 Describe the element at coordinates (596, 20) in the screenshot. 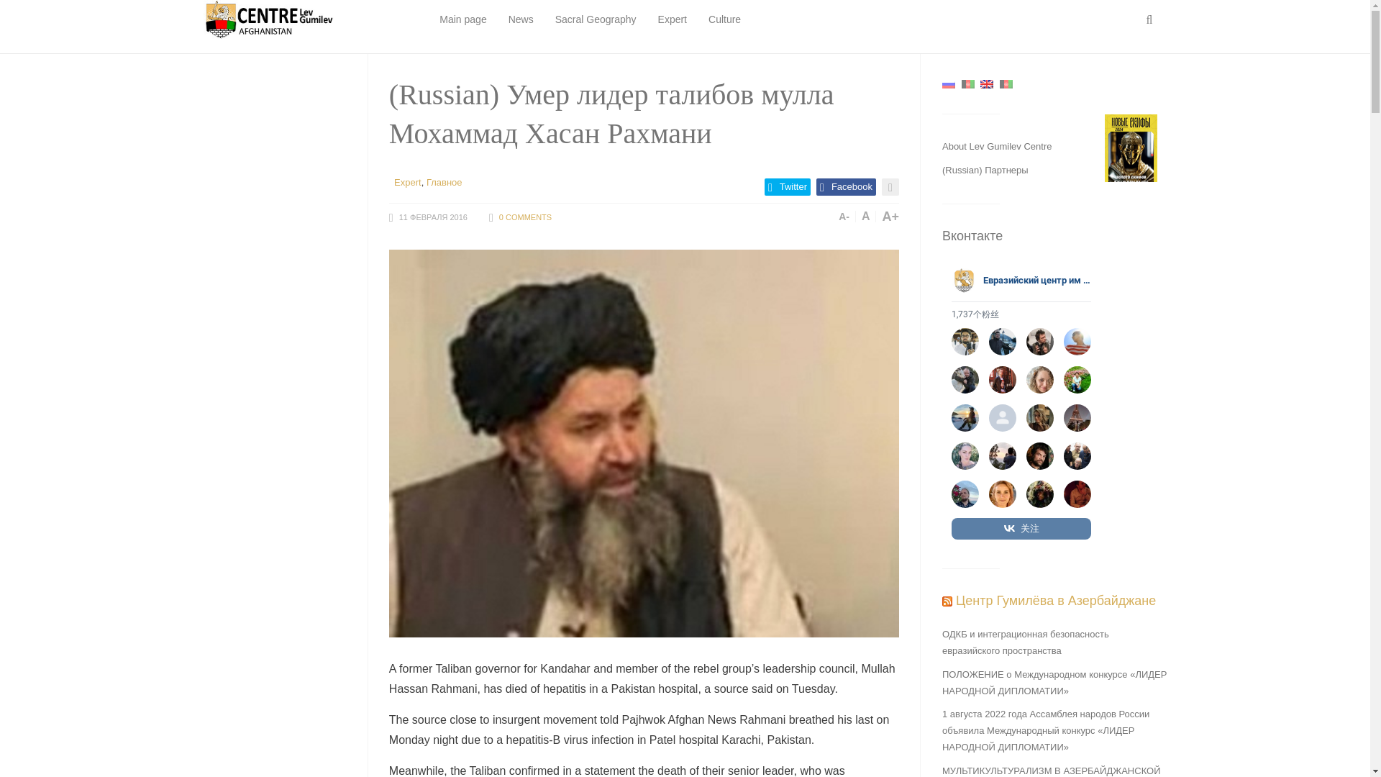

I see `Sacral Geography` at that location.